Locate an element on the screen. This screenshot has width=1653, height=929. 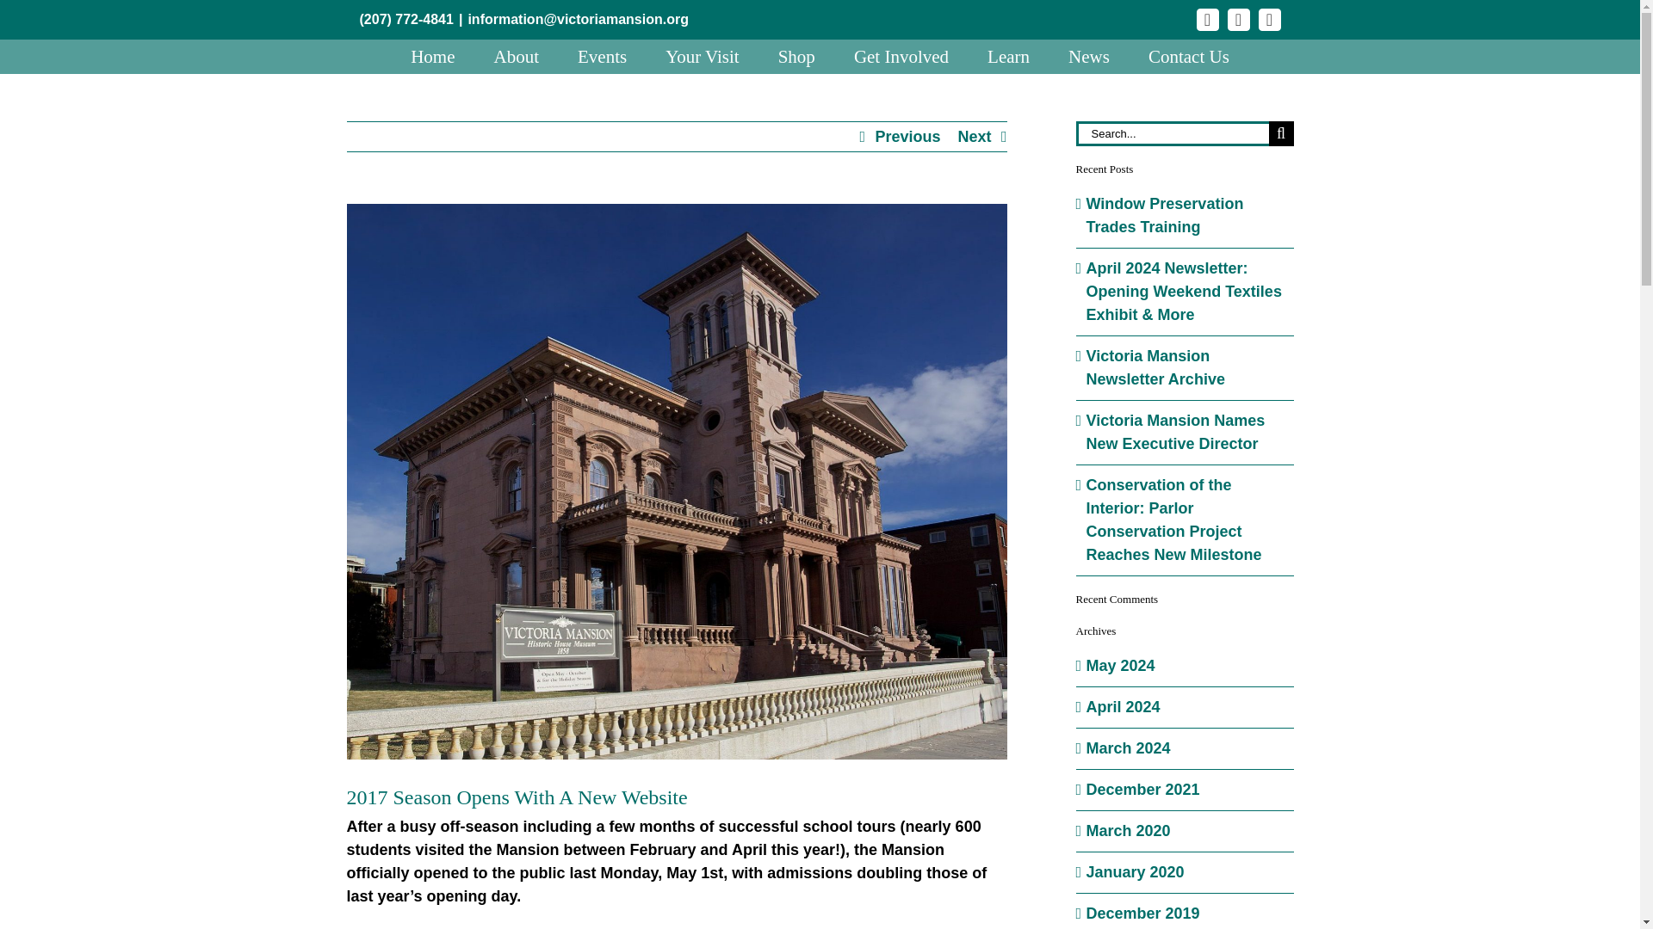
News is located at coordinates (1088, 57).